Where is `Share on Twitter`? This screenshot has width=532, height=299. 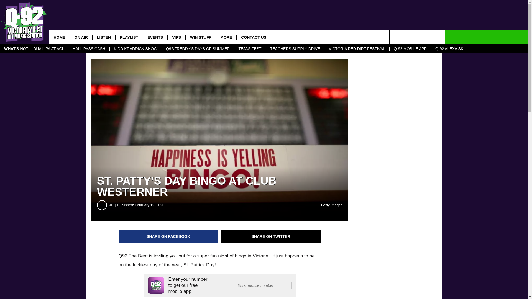
Share on Twitter is located at coordinates (271, 236).